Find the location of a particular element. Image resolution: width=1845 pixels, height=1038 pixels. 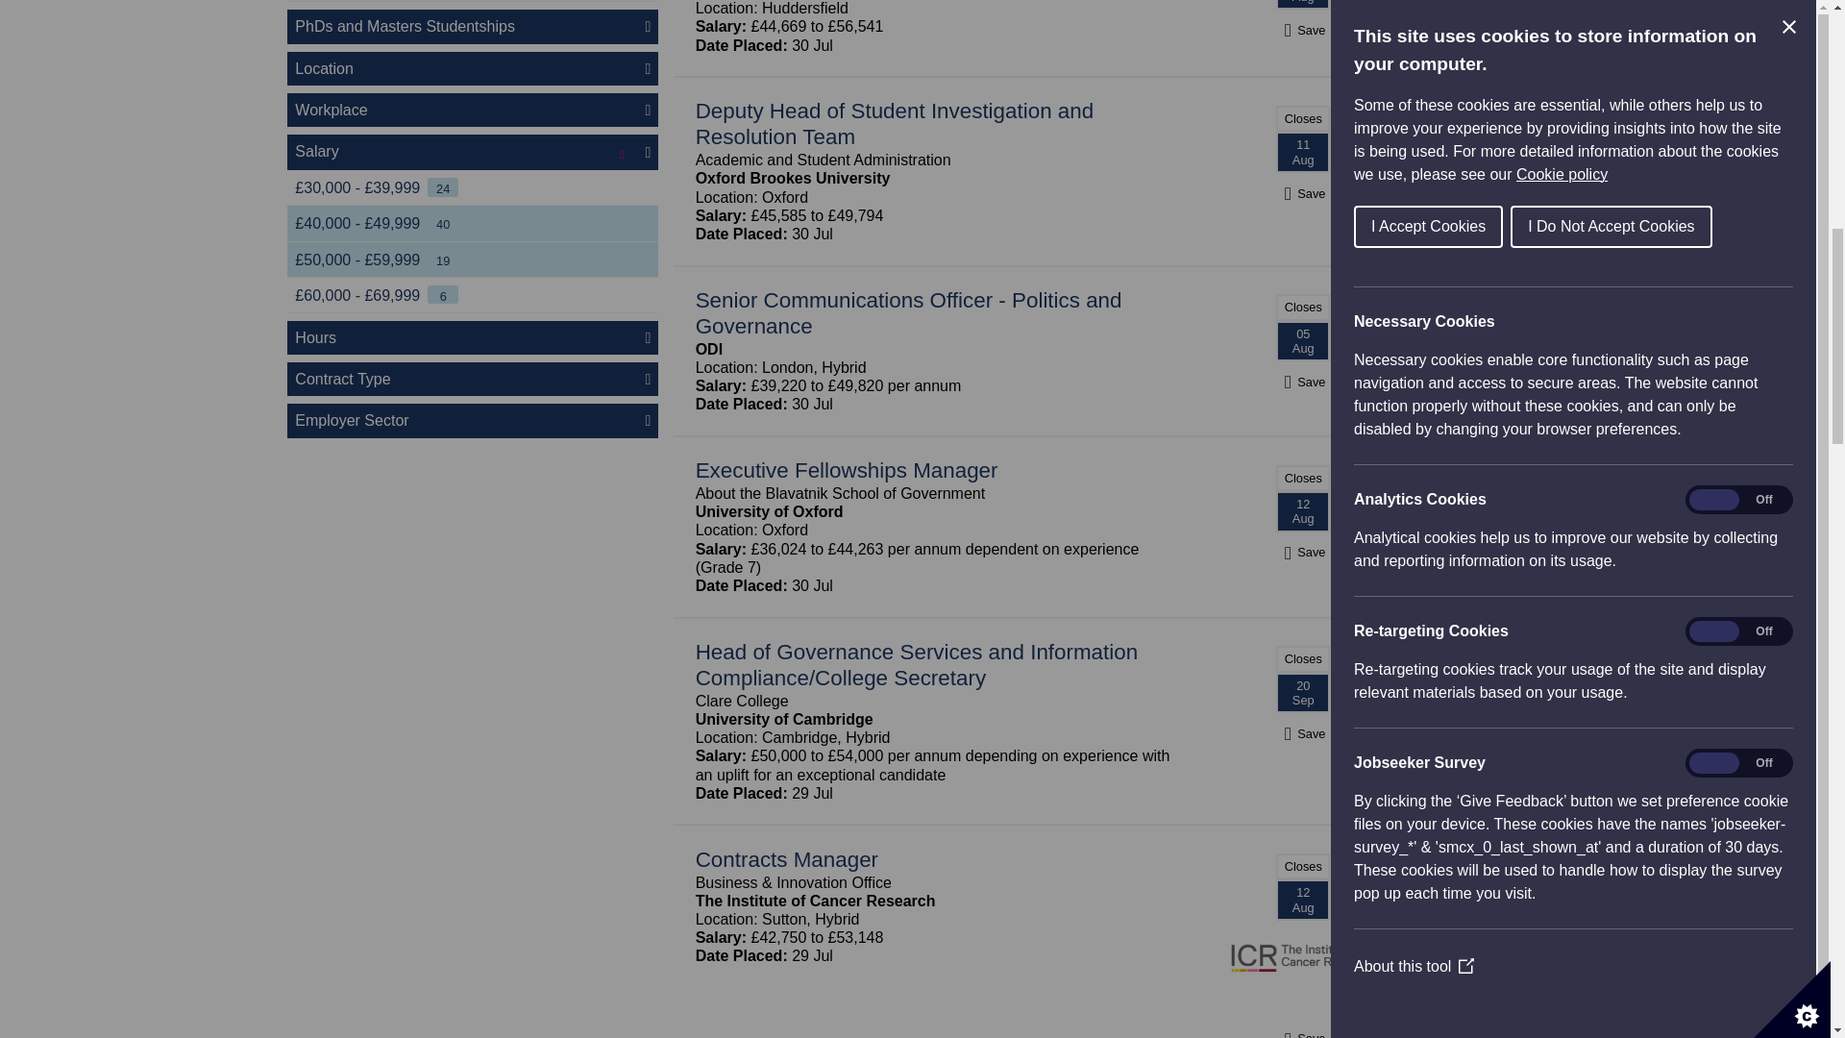

Save job is located at coordinates (1302, 552).